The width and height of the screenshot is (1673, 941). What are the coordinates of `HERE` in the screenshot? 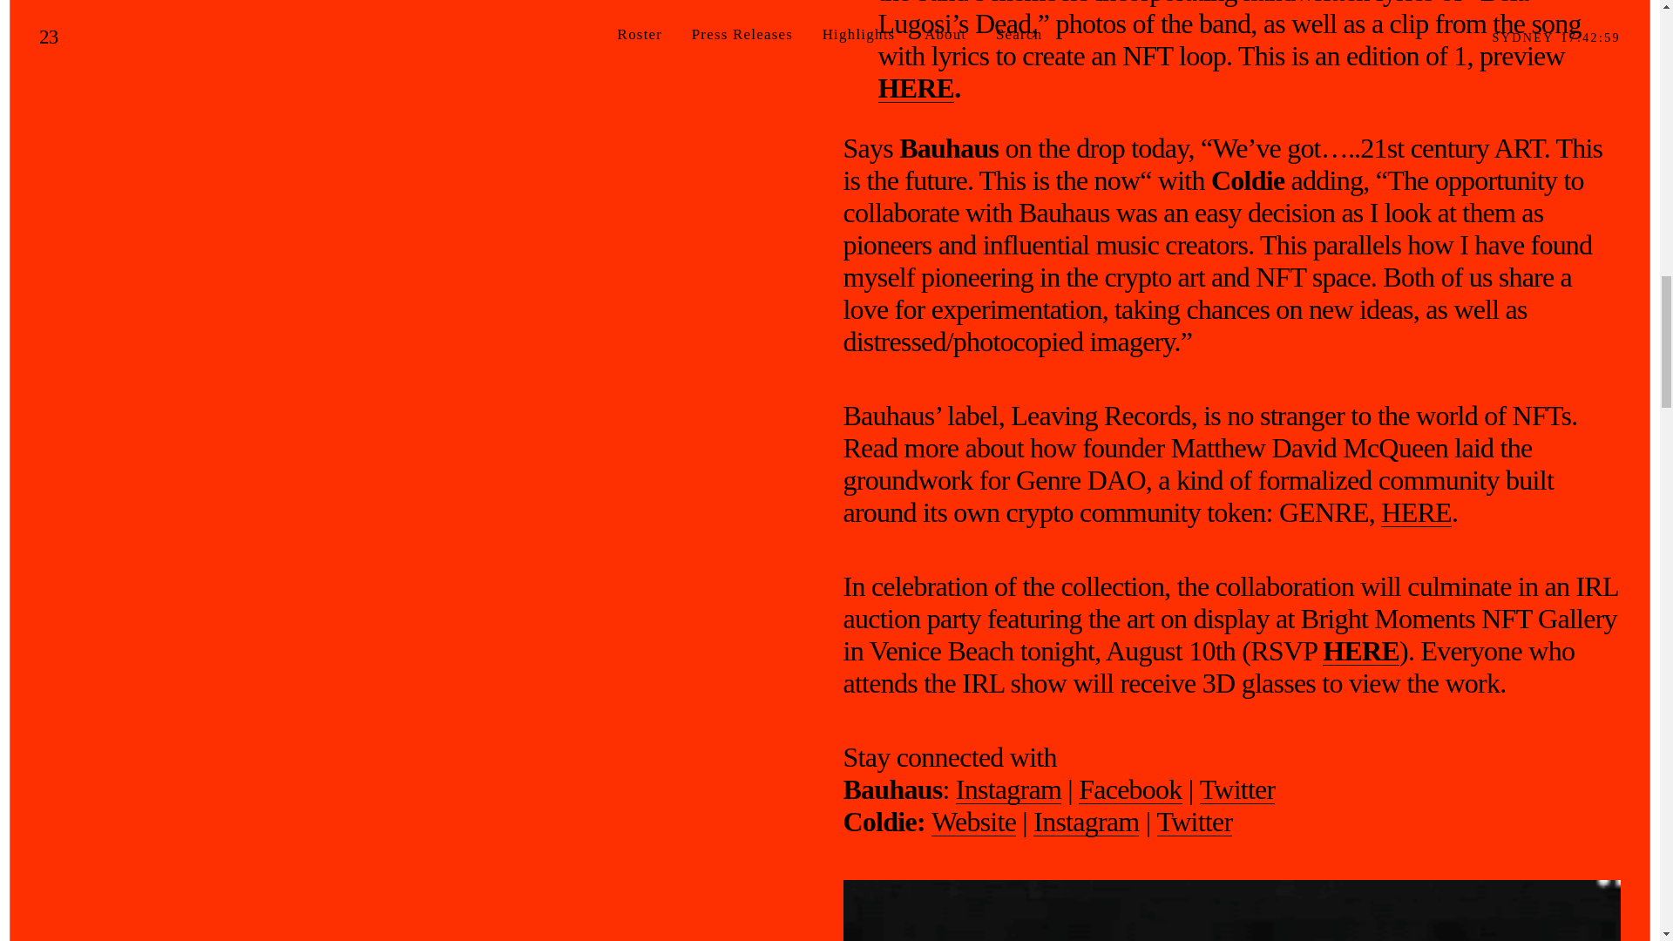 It's located at (1361, 651).